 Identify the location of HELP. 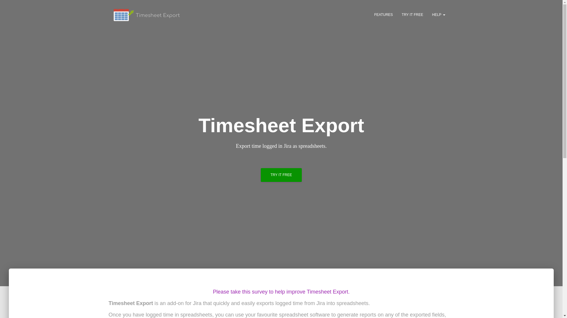
(438, 14).